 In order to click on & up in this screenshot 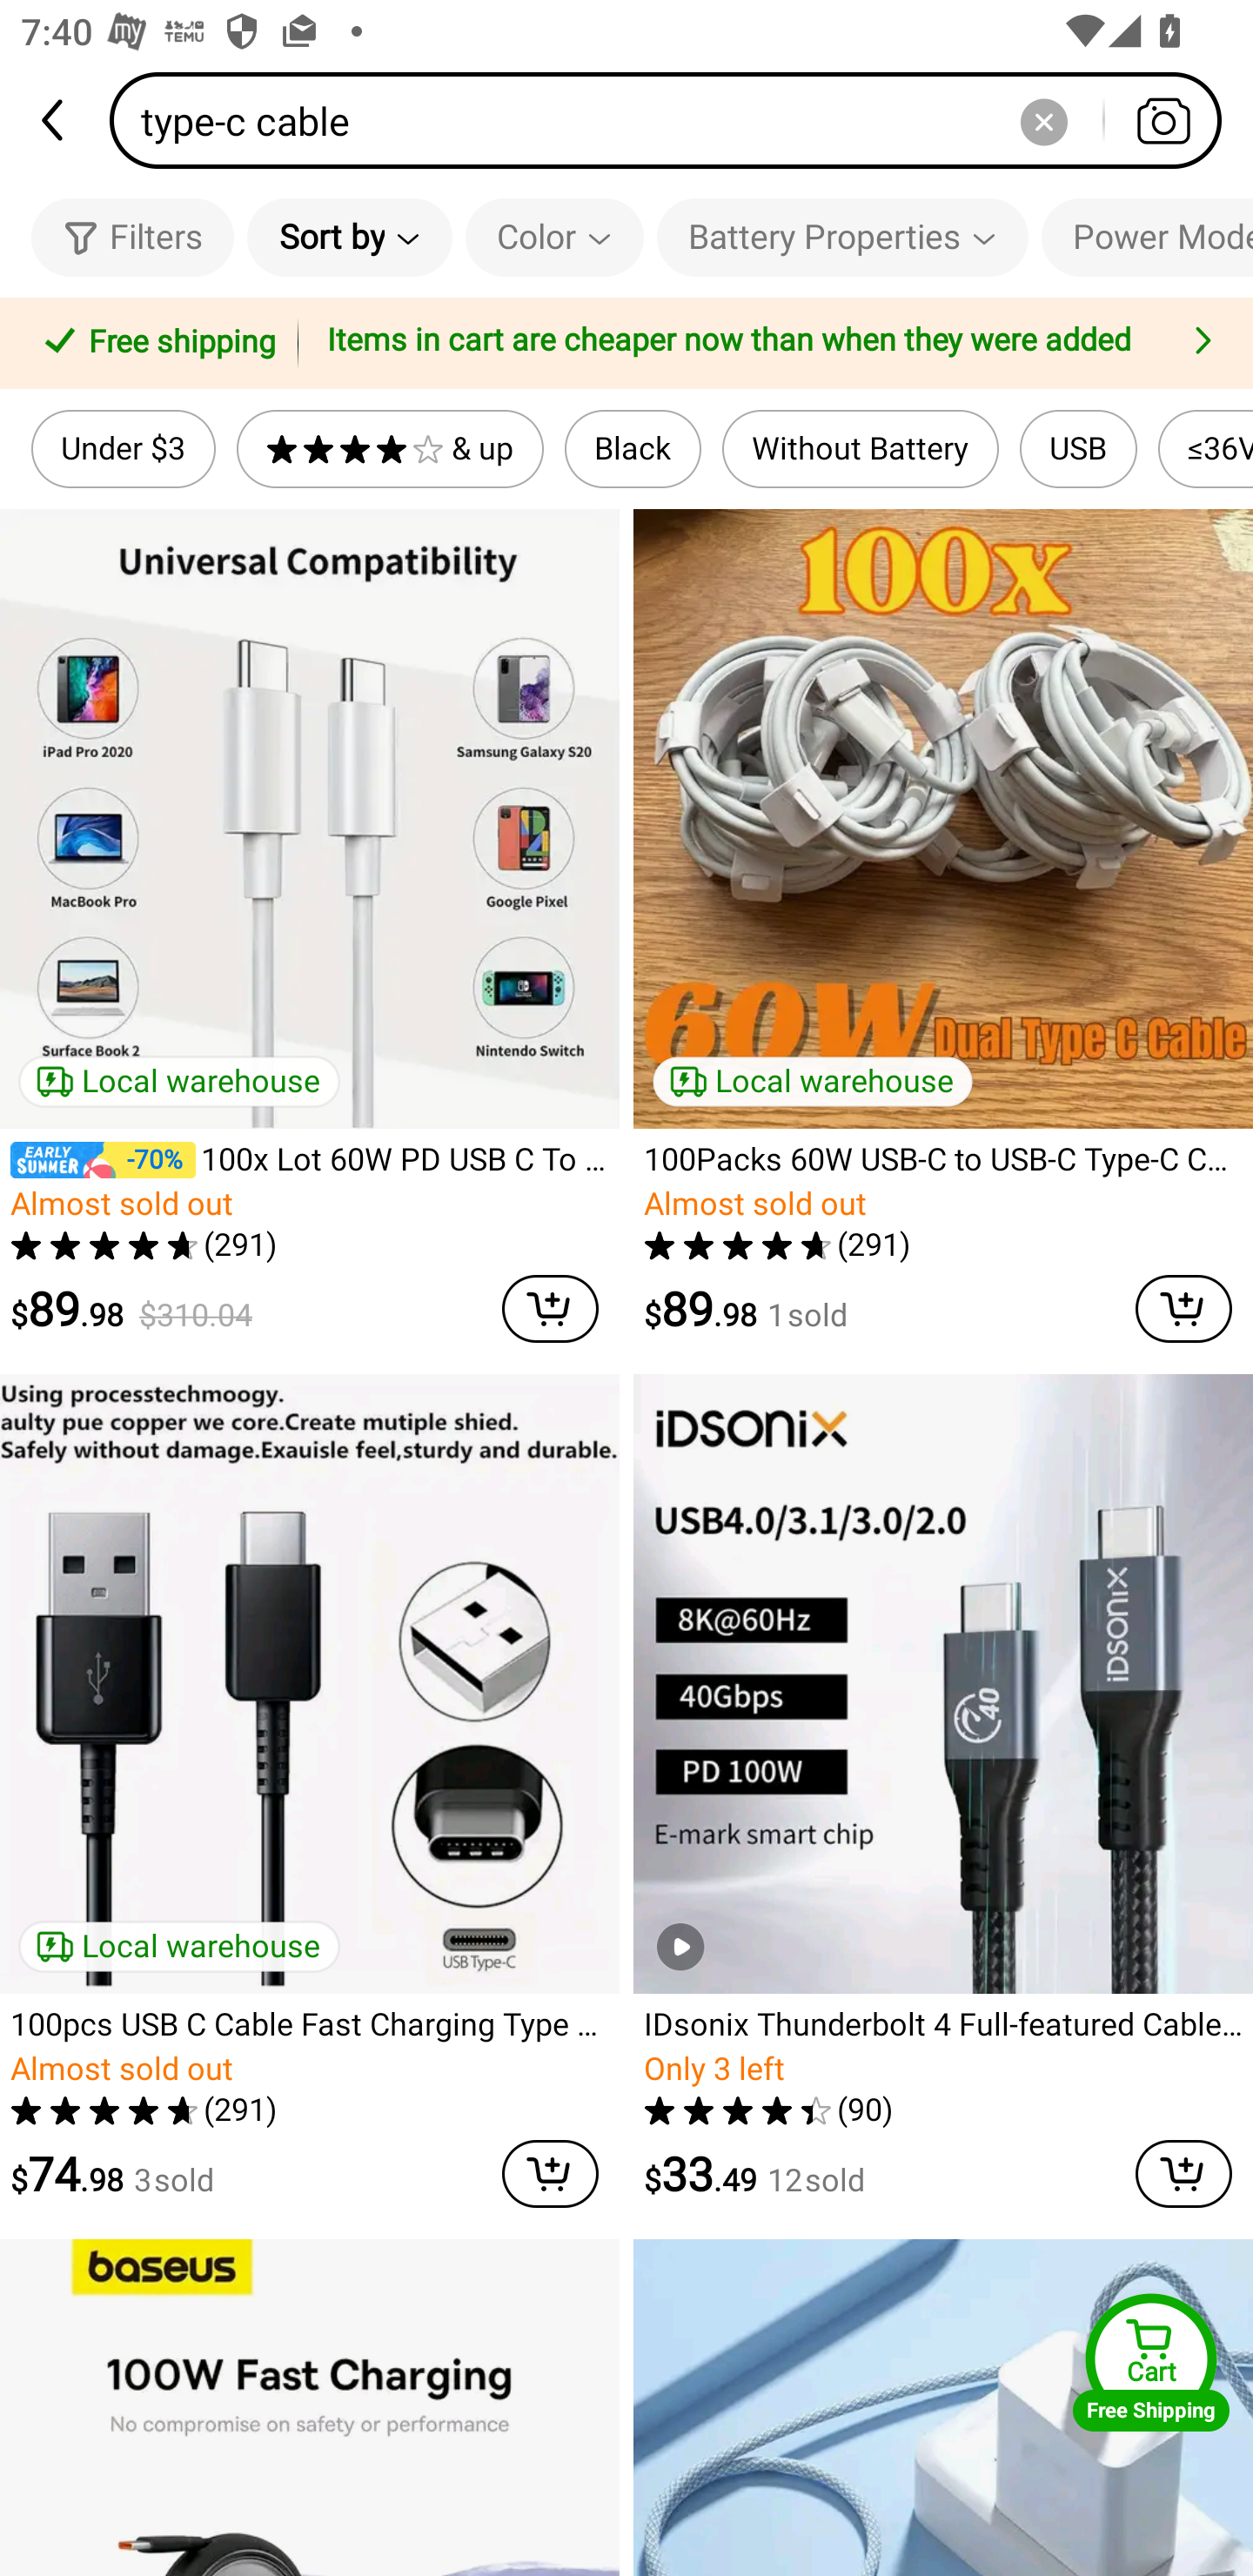, I will do `click(390, 449)`.